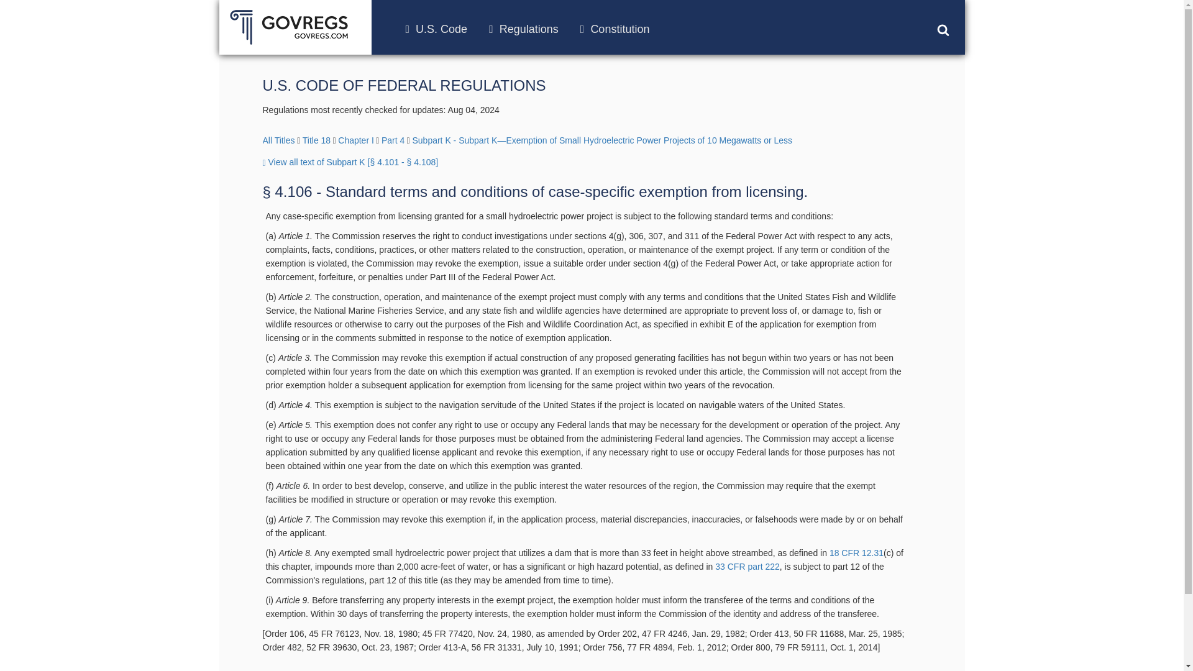 The height and width of the screenshot is (671, 1193). Describe the element at coordinates (856, 553) in the screenshot. I see `18 CFR 12.31` at that location.